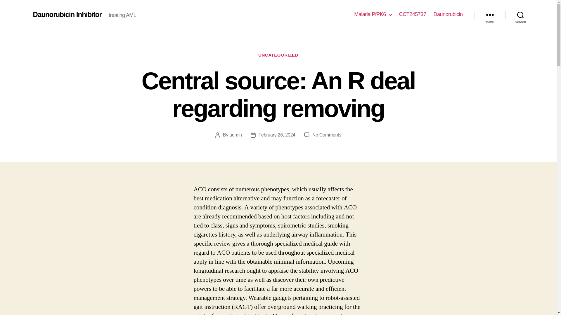 The image size is (561, 315). What do you see at coordinates (373, 14) in the screenshot?
I see `Malaria PfPK6` at bounding box center [373, 14].